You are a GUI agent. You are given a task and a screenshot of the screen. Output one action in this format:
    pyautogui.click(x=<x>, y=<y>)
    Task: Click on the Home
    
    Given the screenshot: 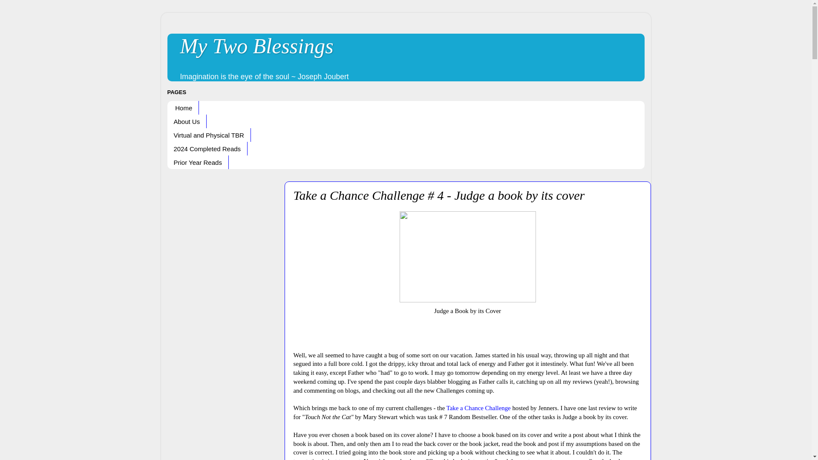 What is the action you would take?
    pyautogui.click(x=182, y=107)
    